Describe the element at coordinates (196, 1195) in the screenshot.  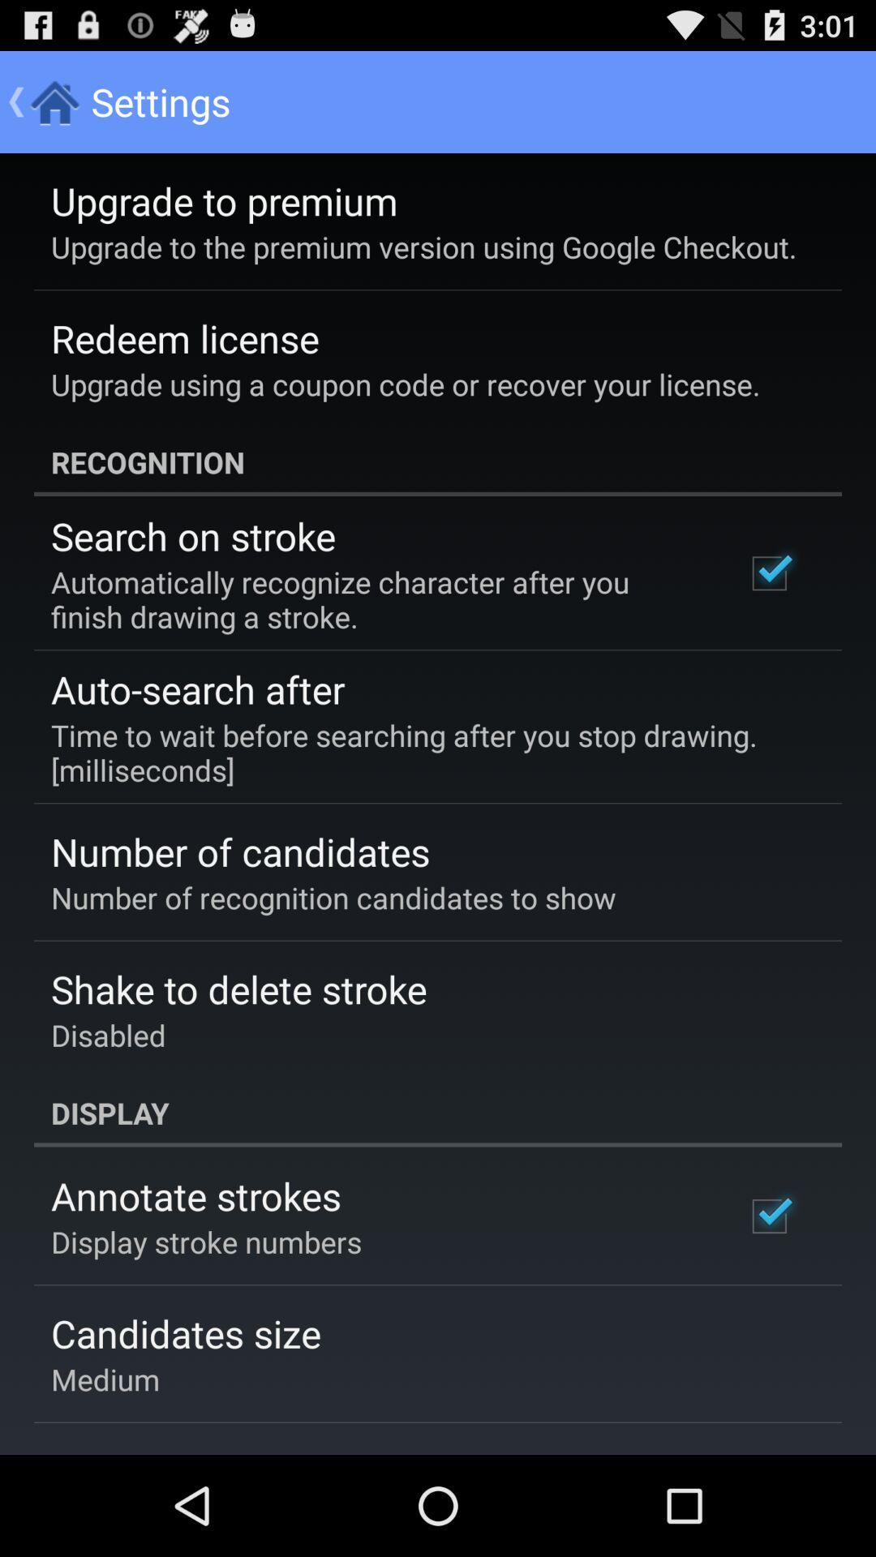
I see `click app above the display stroke numbers` at that location.